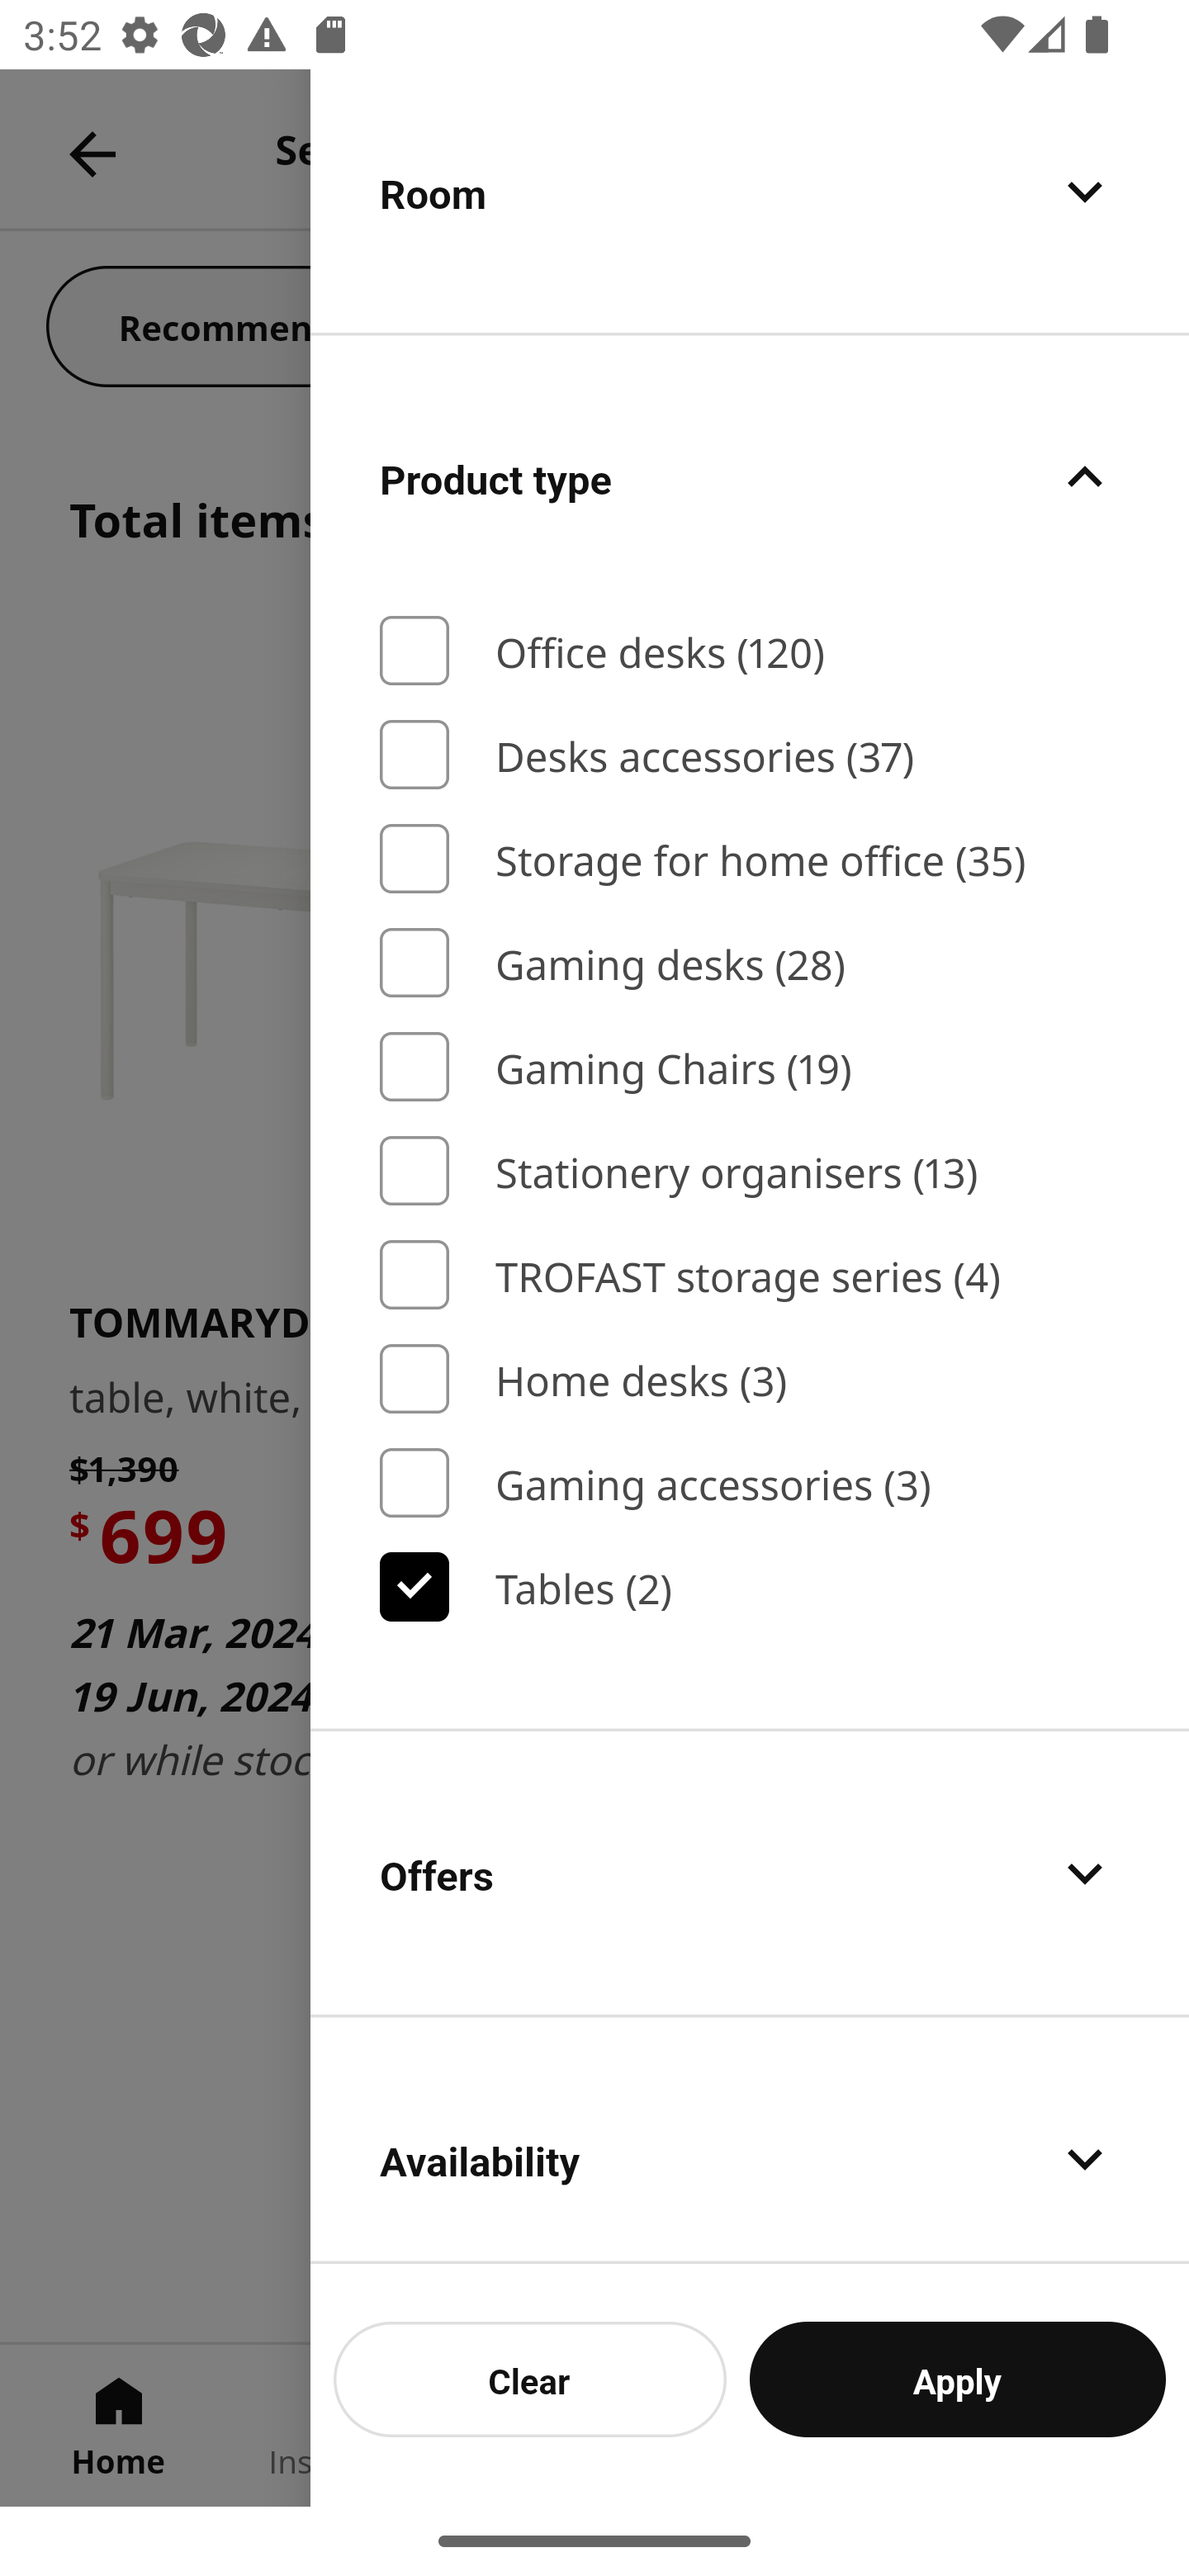 Image resolution: width=1189 pixels, height=2576 pixels. I want to click on Room, so click(750, 200).